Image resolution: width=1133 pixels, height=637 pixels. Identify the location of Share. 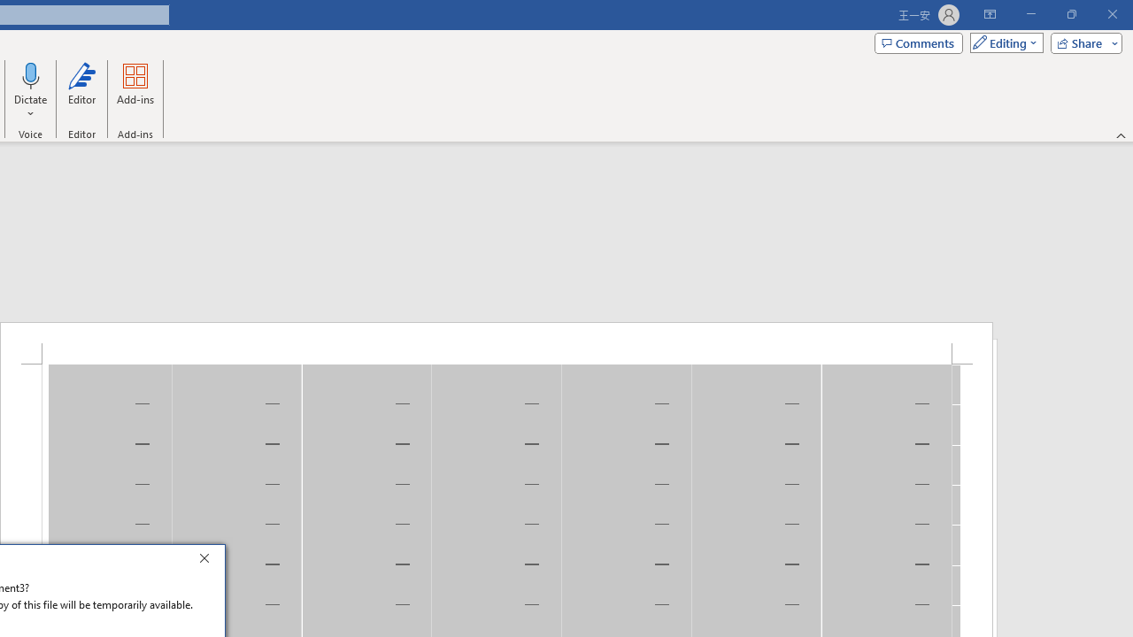
(1083, 42).